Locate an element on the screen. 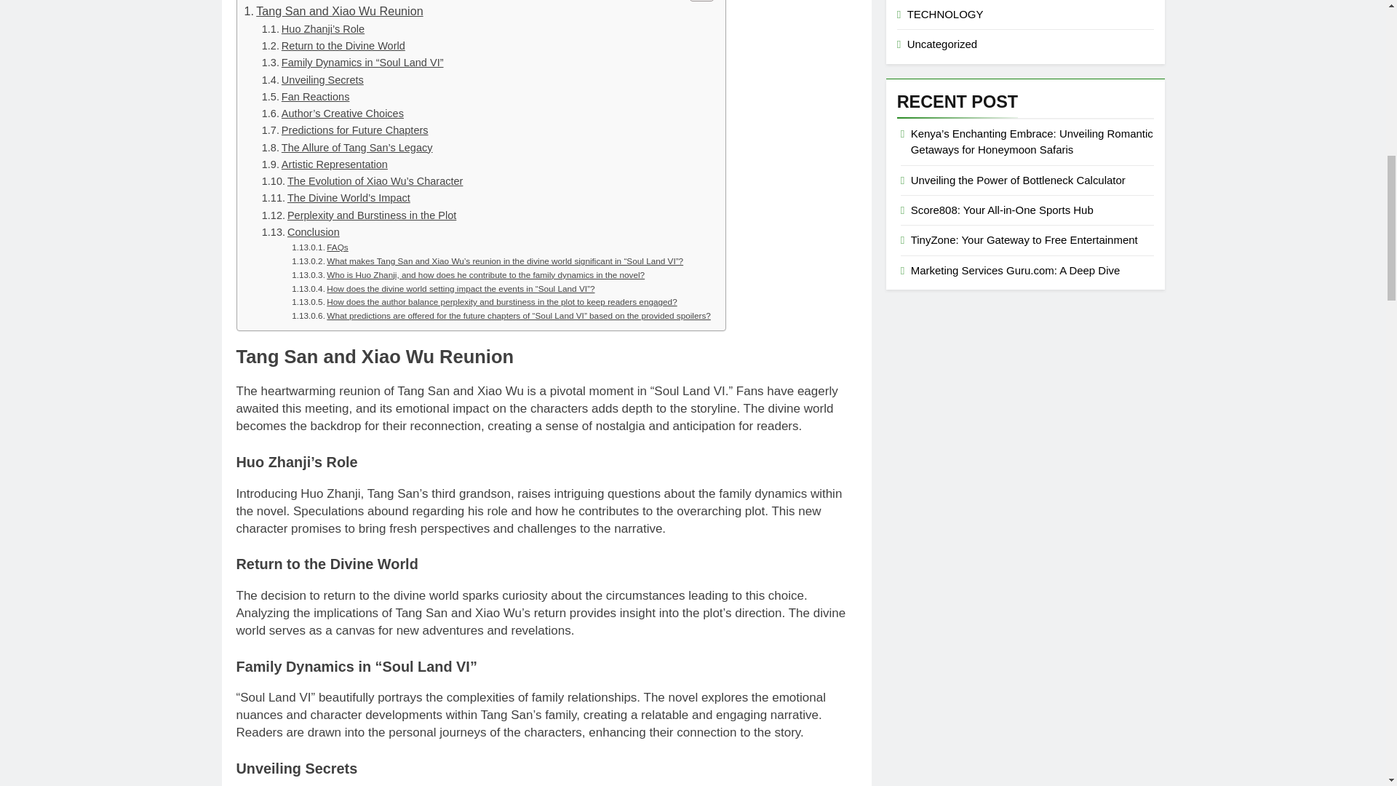 The height and width of the screenshot is (786, 1397). Perplexity and Burstiness in the Plot is located at coordinates (359, 215).